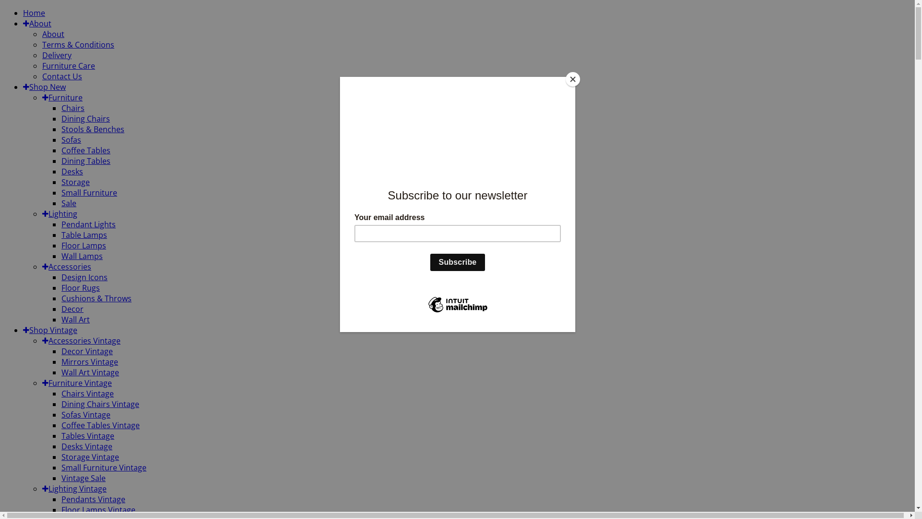 This screenshot has width=922, height=519. I want to click on Coffee Tables Vintage, so click(101, 425).